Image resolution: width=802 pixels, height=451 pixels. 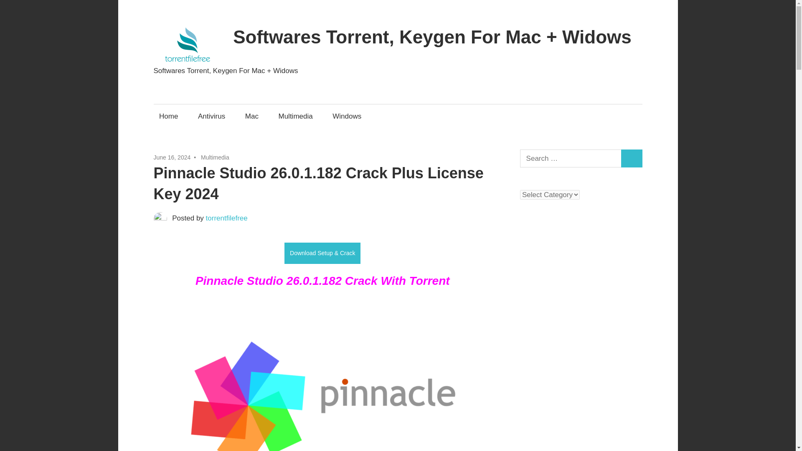 I want to click on Mac, so click(x=251, y=116).